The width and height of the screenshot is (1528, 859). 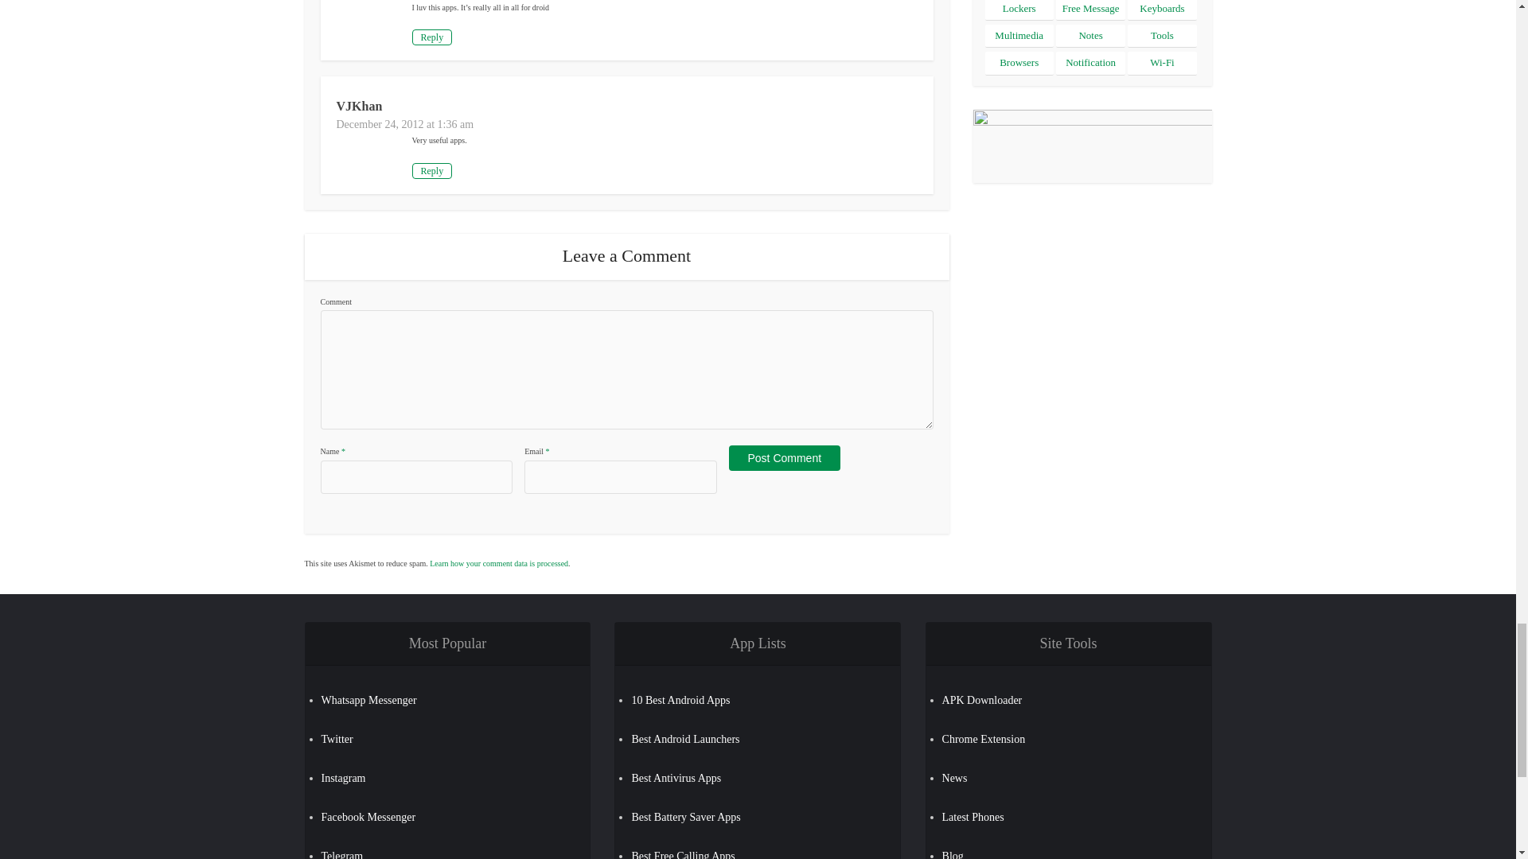 I want to click on Reply, so click(x=432, y=170).